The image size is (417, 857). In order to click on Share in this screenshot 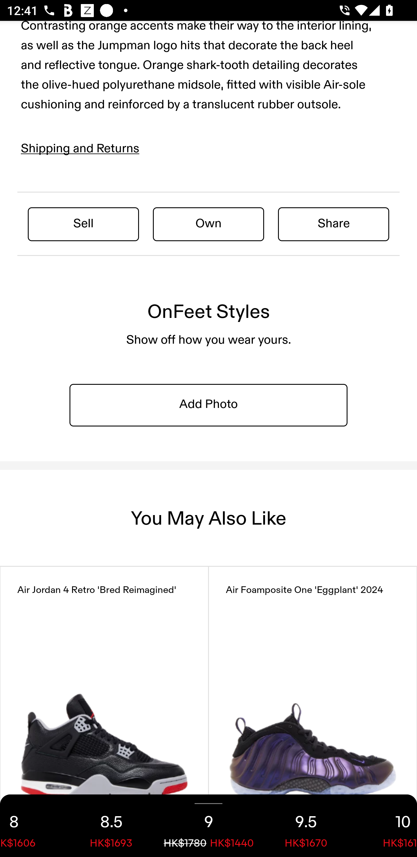, I will do `click(334, 224)`.